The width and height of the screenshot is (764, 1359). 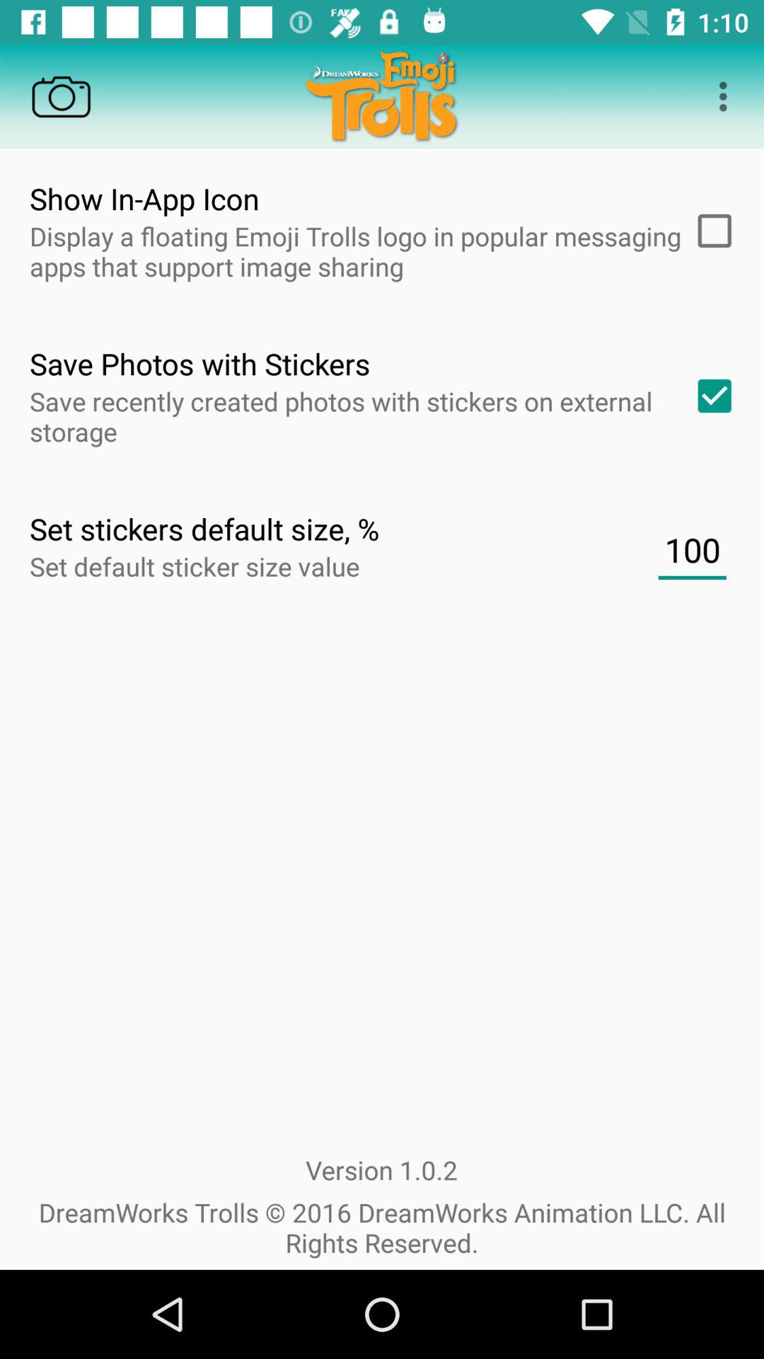 What do you see at coordinates (692, 550) in the screenshot?
I see `select the icon next to set stickers default` at bounding box center [692, 550].